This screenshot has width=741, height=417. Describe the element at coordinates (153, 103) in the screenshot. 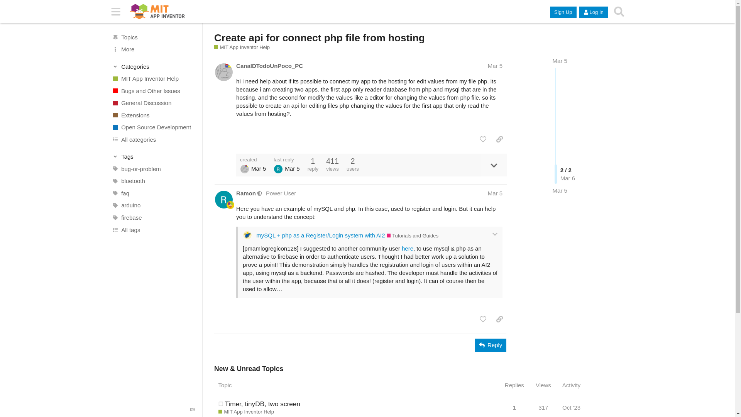

I see `General Discussion` at that location.